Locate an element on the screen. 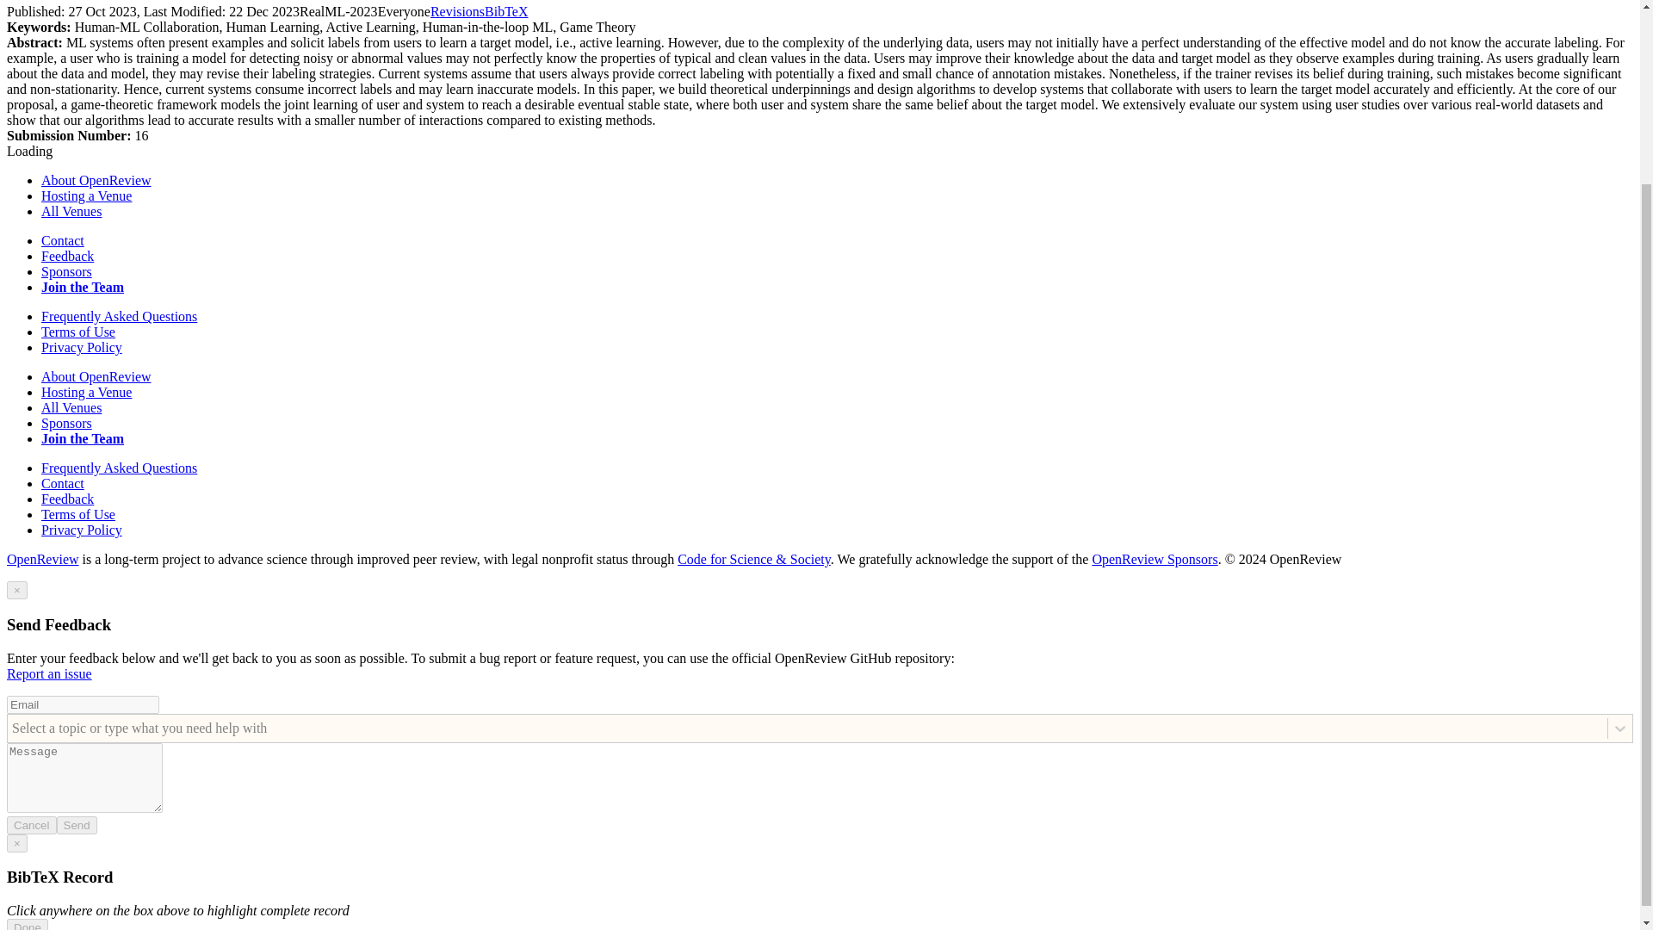  Revisions is located at coordinates (456, 11).